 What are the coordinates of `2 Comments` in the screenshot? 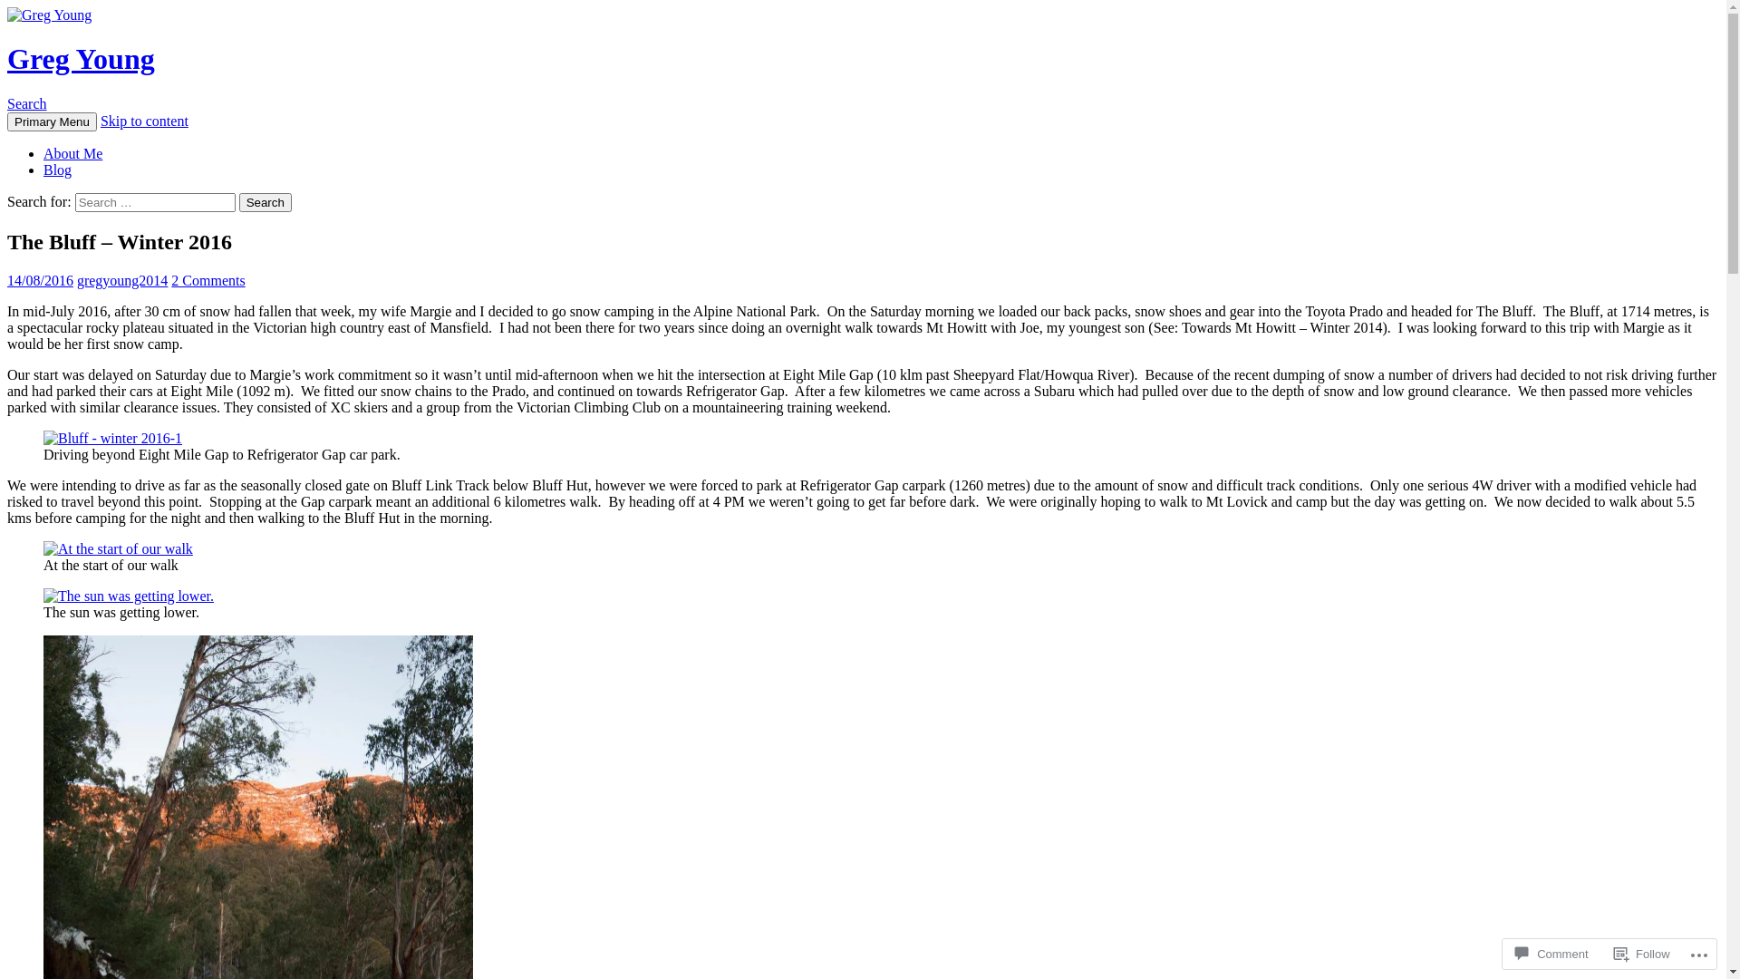 It's located at (208, 281).